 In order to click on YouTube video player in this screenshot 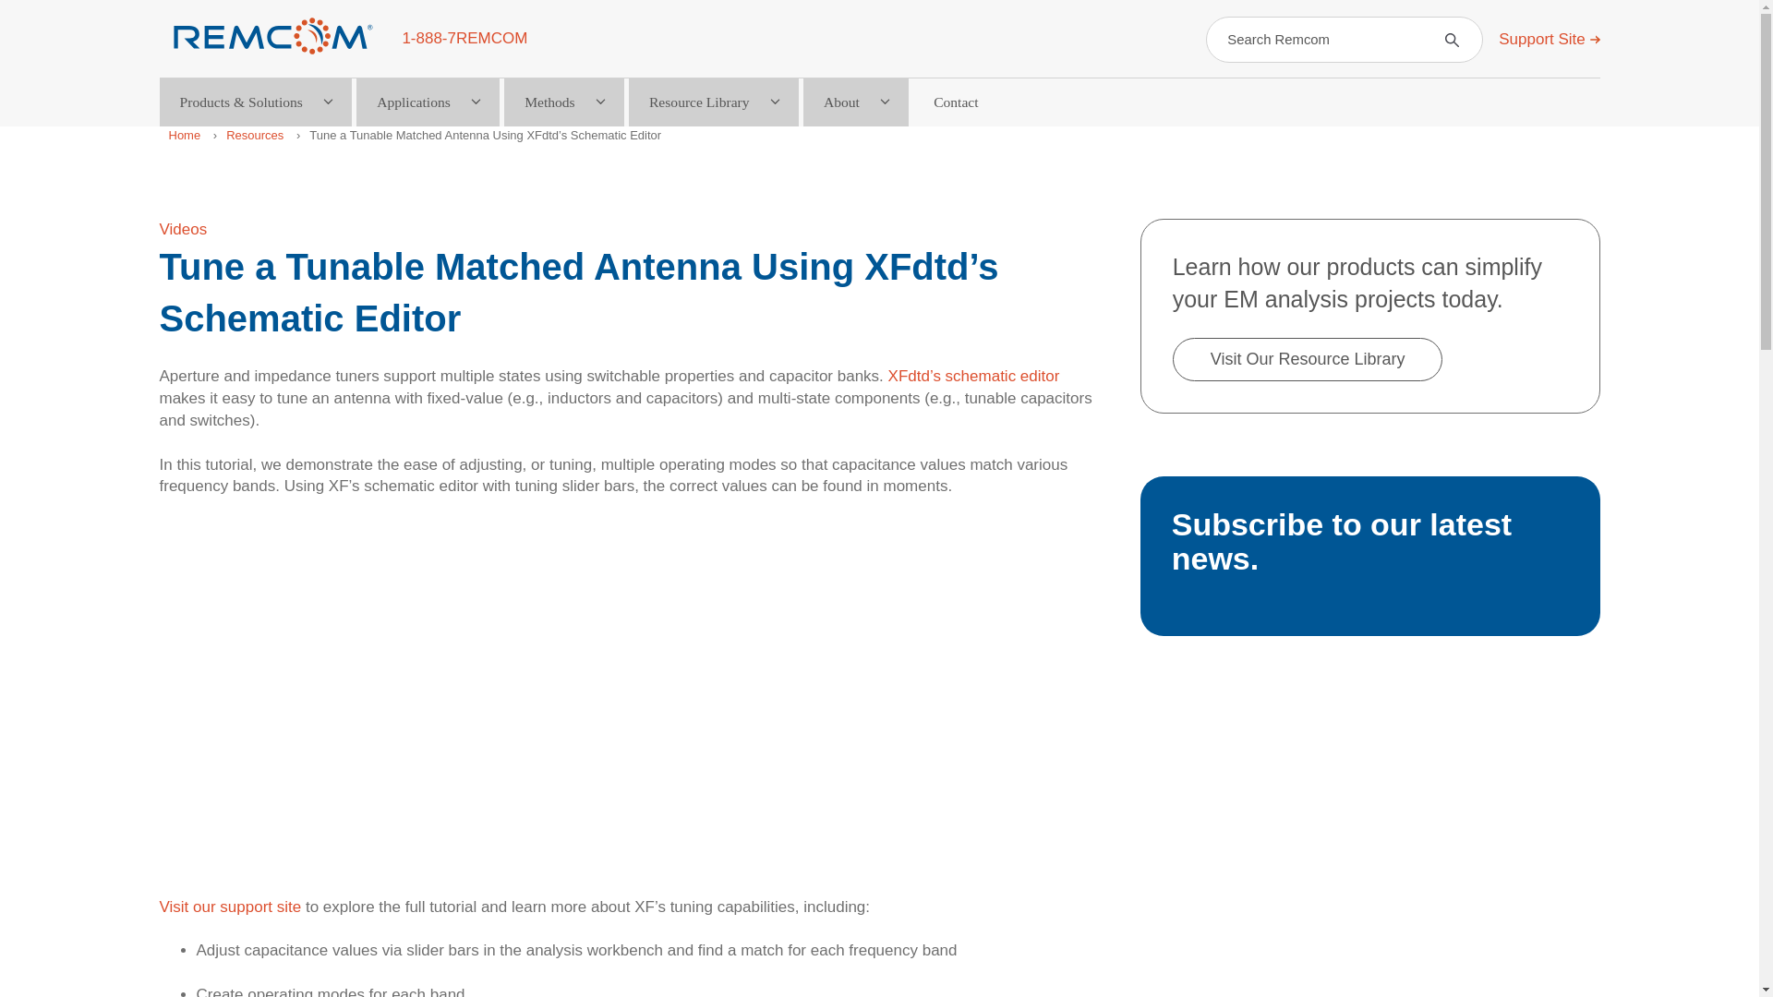, I will do `click(633, 685)`.